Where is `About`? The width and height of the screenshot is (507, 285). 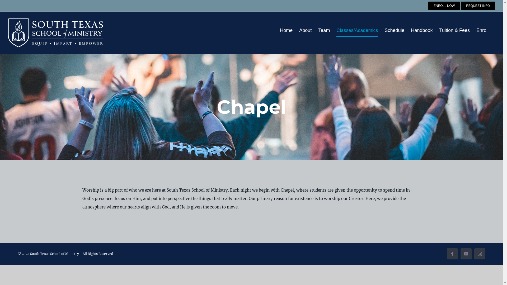
About is located at coordinates (305, 30).